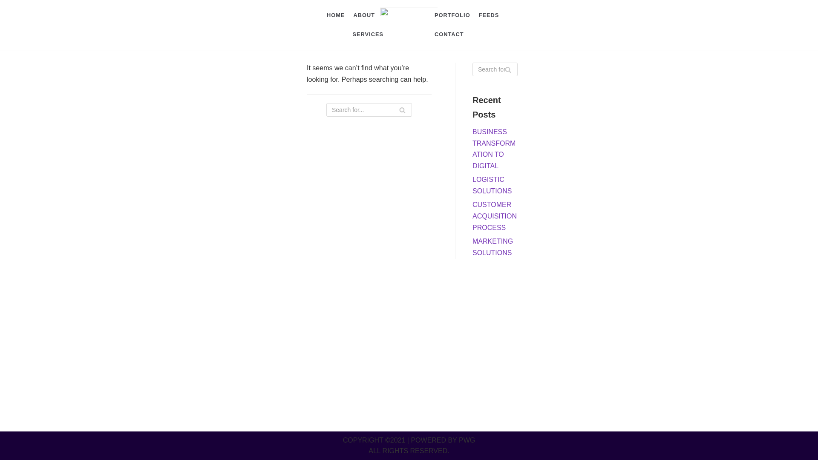  What do you see at coordinates (467, 440) in the screenshot?
I see `PWG` at bounding box center [467, 440].